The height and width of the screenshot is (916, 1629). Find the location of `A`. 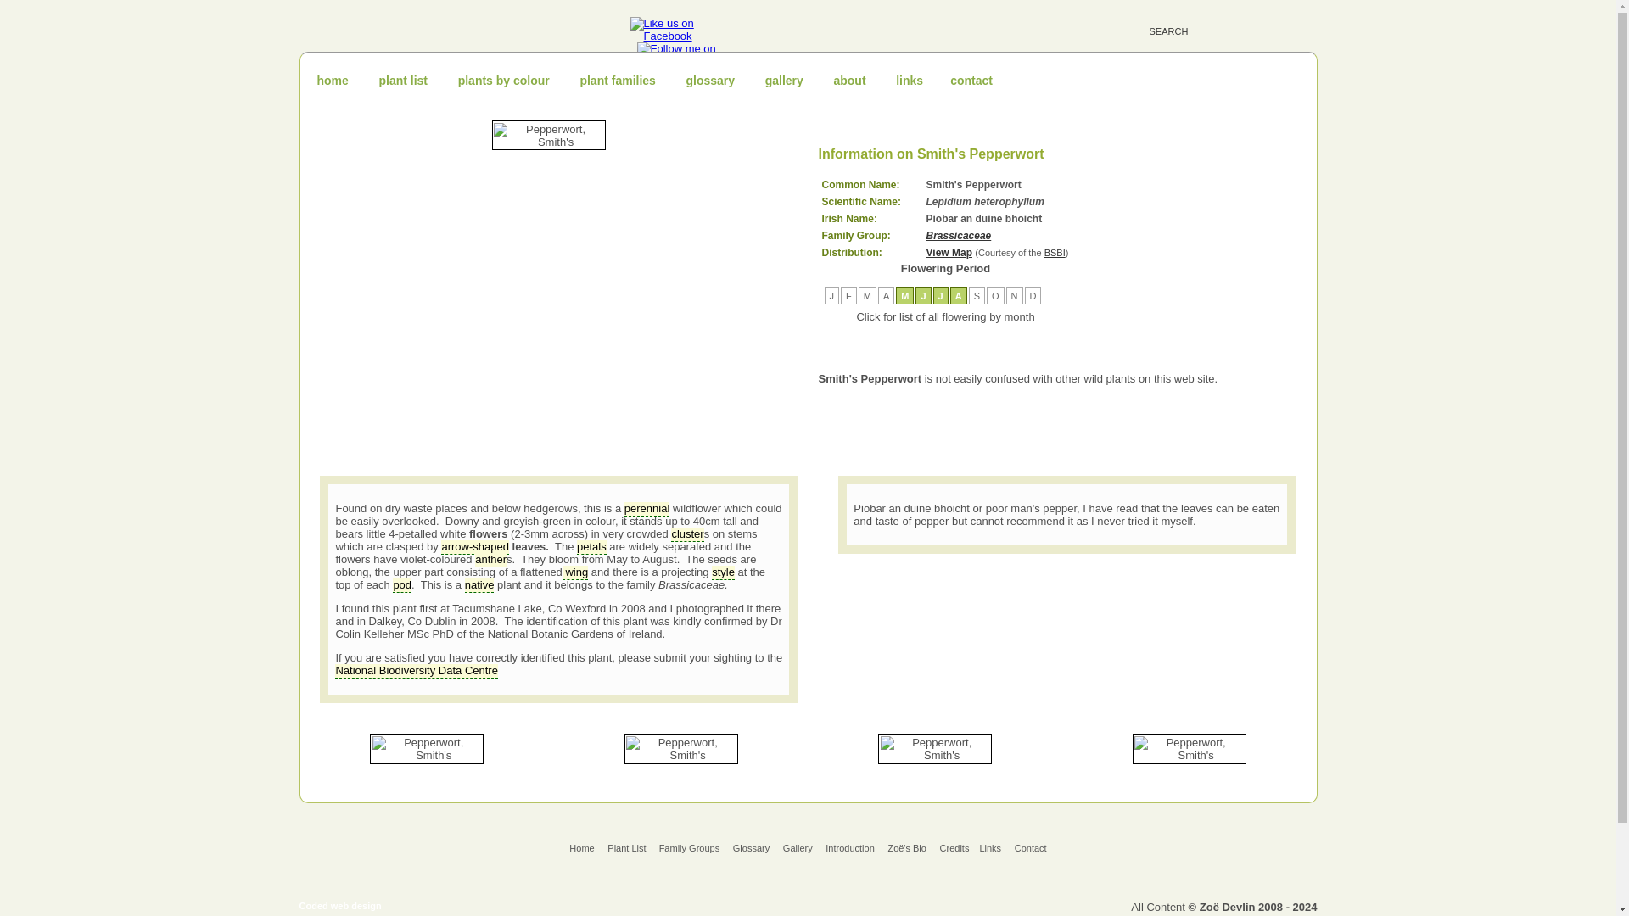

A is located at coordinates (886, 296).